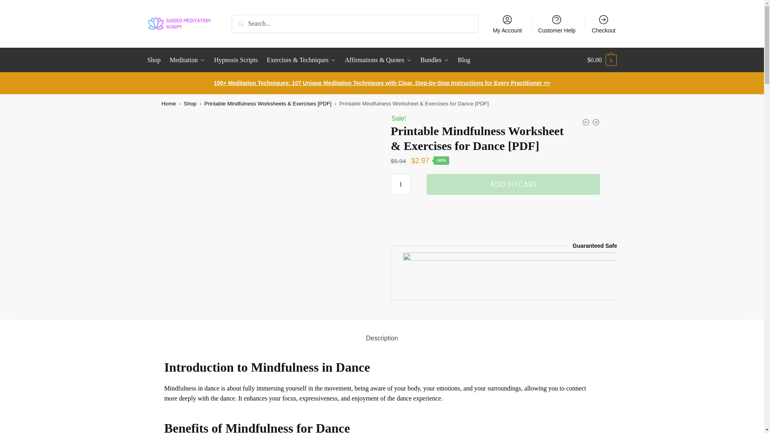 This screenshot has height=433, width=770. Describe the element at coordinates (507, 23) in the screenshot. I see `My Account` at that location.